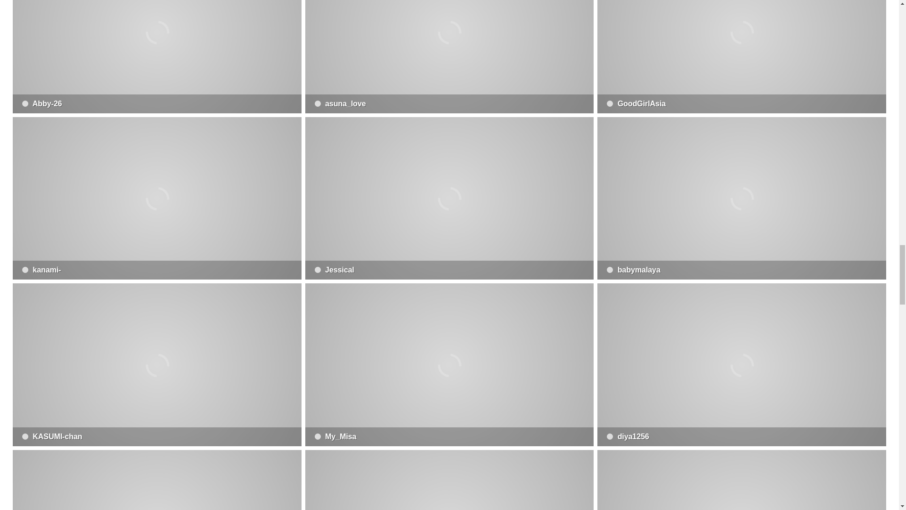  I want to click on Abby-26, so click(157, 57).